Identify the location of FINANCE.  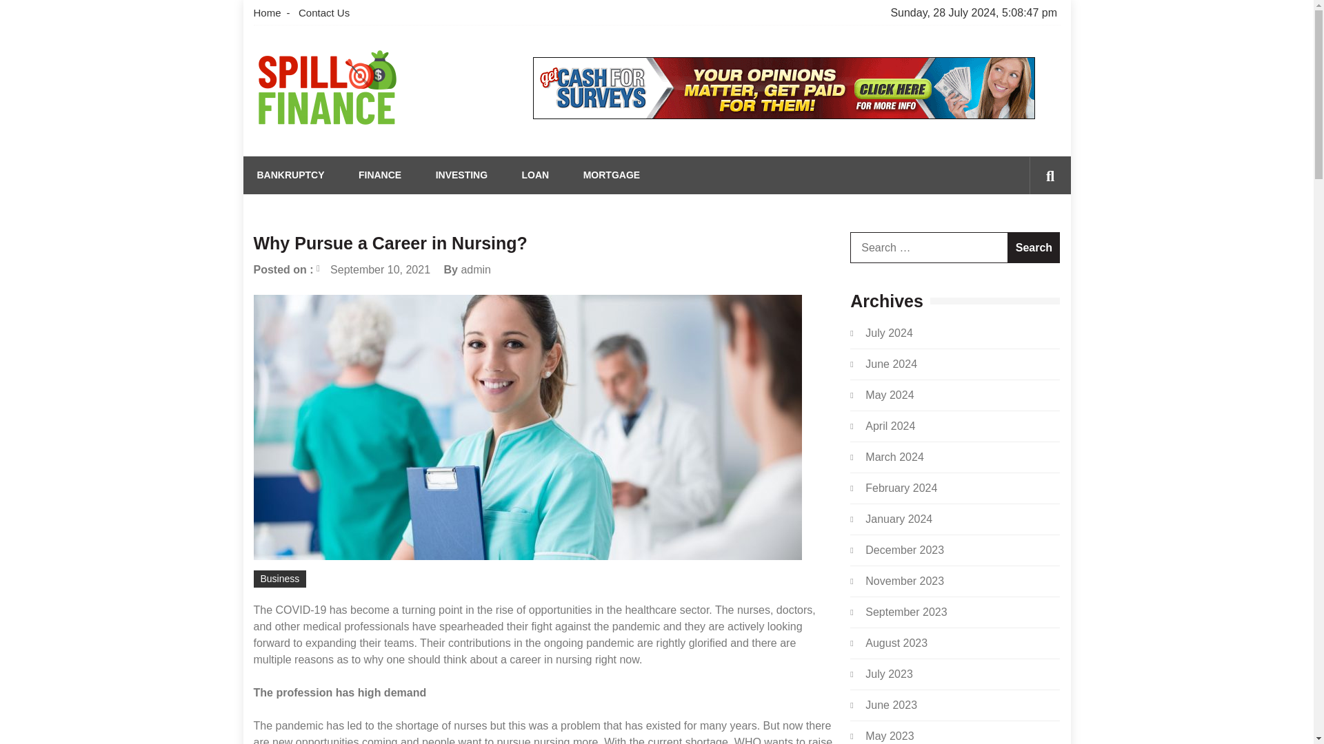
(379, 175).